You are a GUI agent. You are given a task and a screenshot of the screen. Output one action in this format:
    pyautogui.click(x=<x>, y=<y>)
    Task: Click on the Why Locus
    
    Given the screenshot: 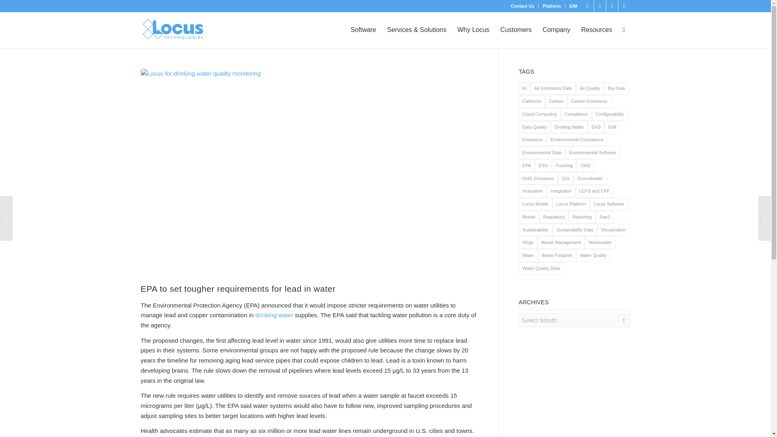 What is the action you would take?
    pyautogui.click(x=473, y=30)
    